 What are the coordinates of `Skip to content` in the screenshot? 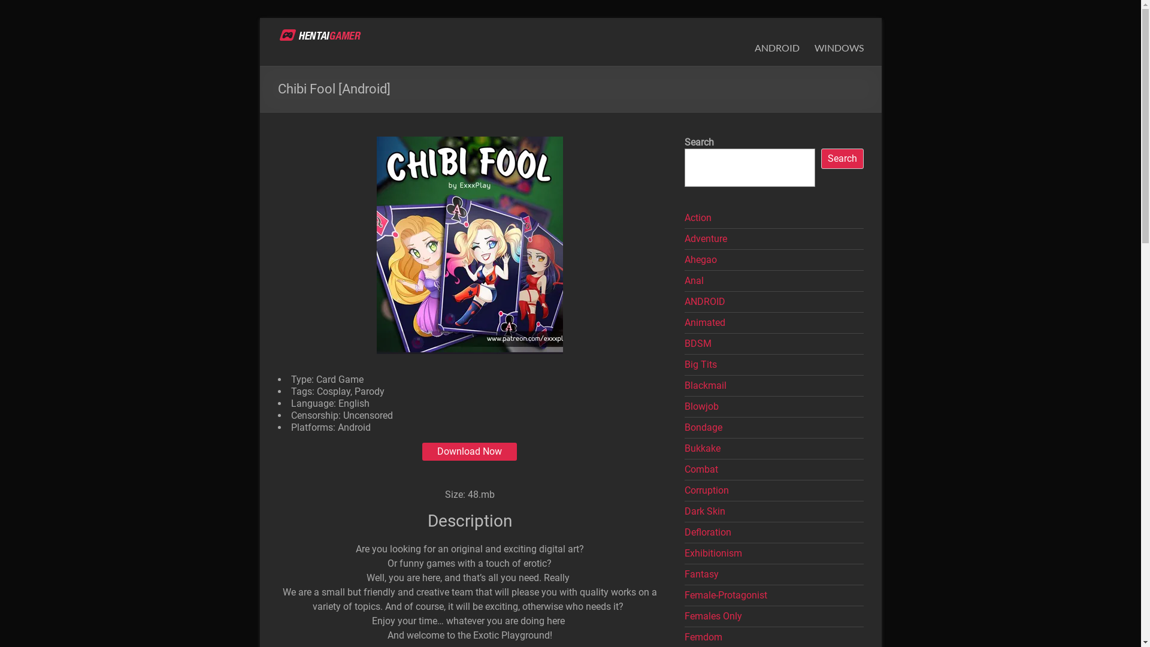 It's located at (259, 18).